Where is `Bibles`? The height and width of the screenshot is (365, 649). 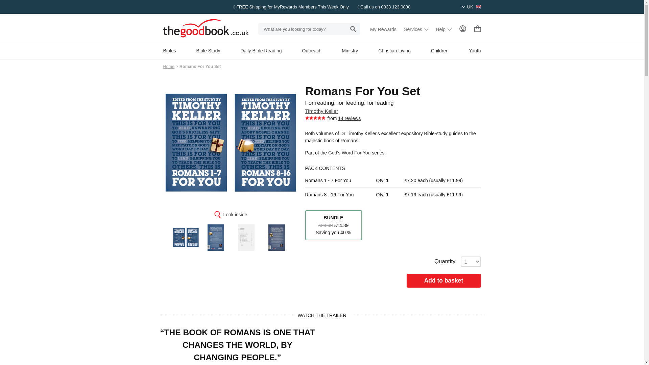 Bibles is located at coordinates (169, 50).